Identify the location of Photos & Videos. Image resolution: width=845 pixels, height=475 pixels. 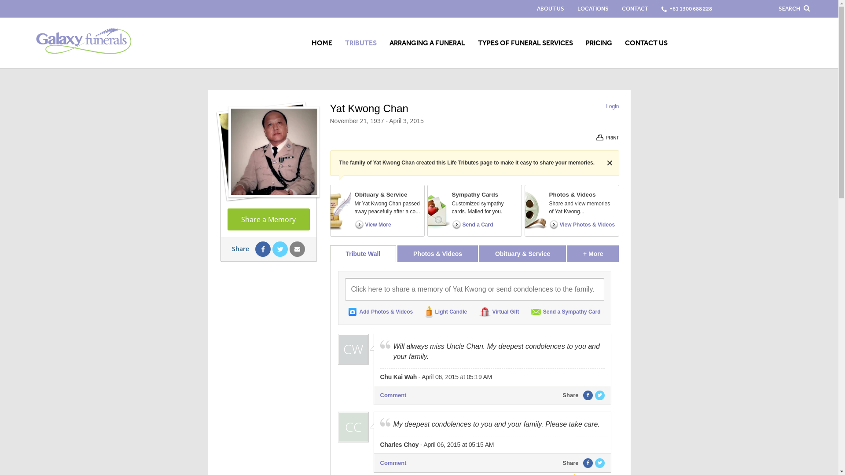
(437, 254).